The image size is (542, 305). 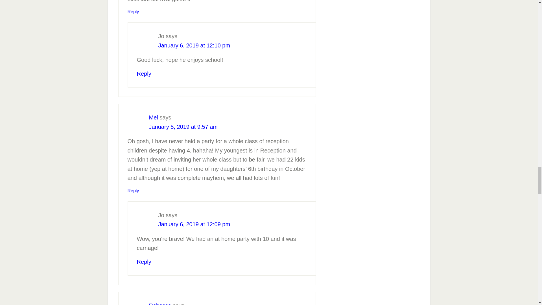 What do you see at coordinates (144, 262) in the screenshot?
I see `Reply` at bounding box center [144, 262].